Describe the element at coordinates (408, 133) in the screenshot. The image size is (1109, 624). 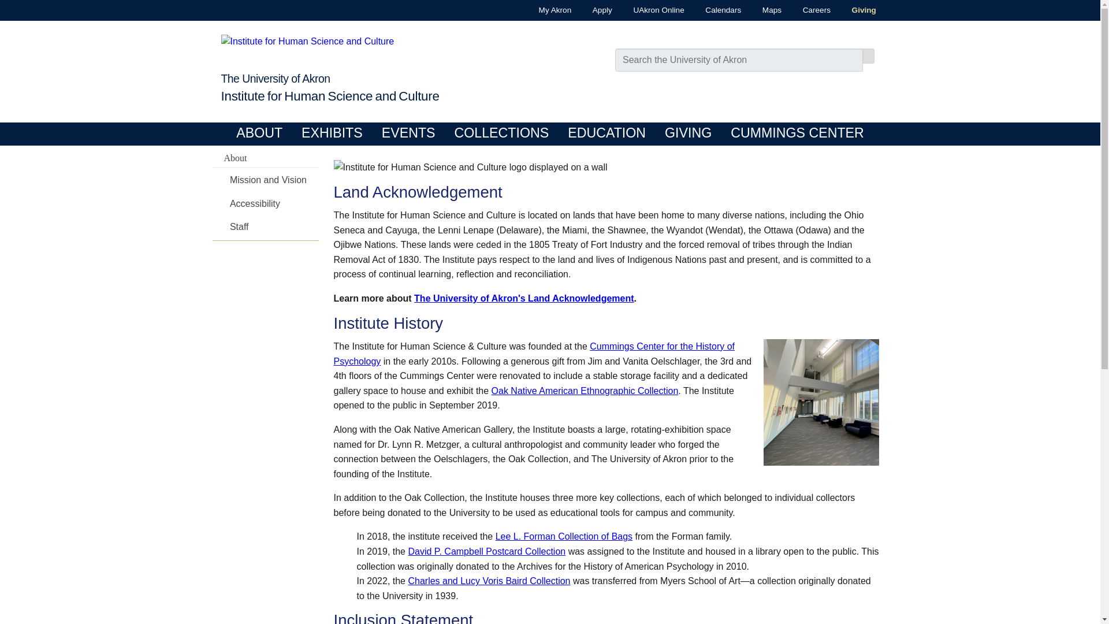
I see `EVENTS` at that location.